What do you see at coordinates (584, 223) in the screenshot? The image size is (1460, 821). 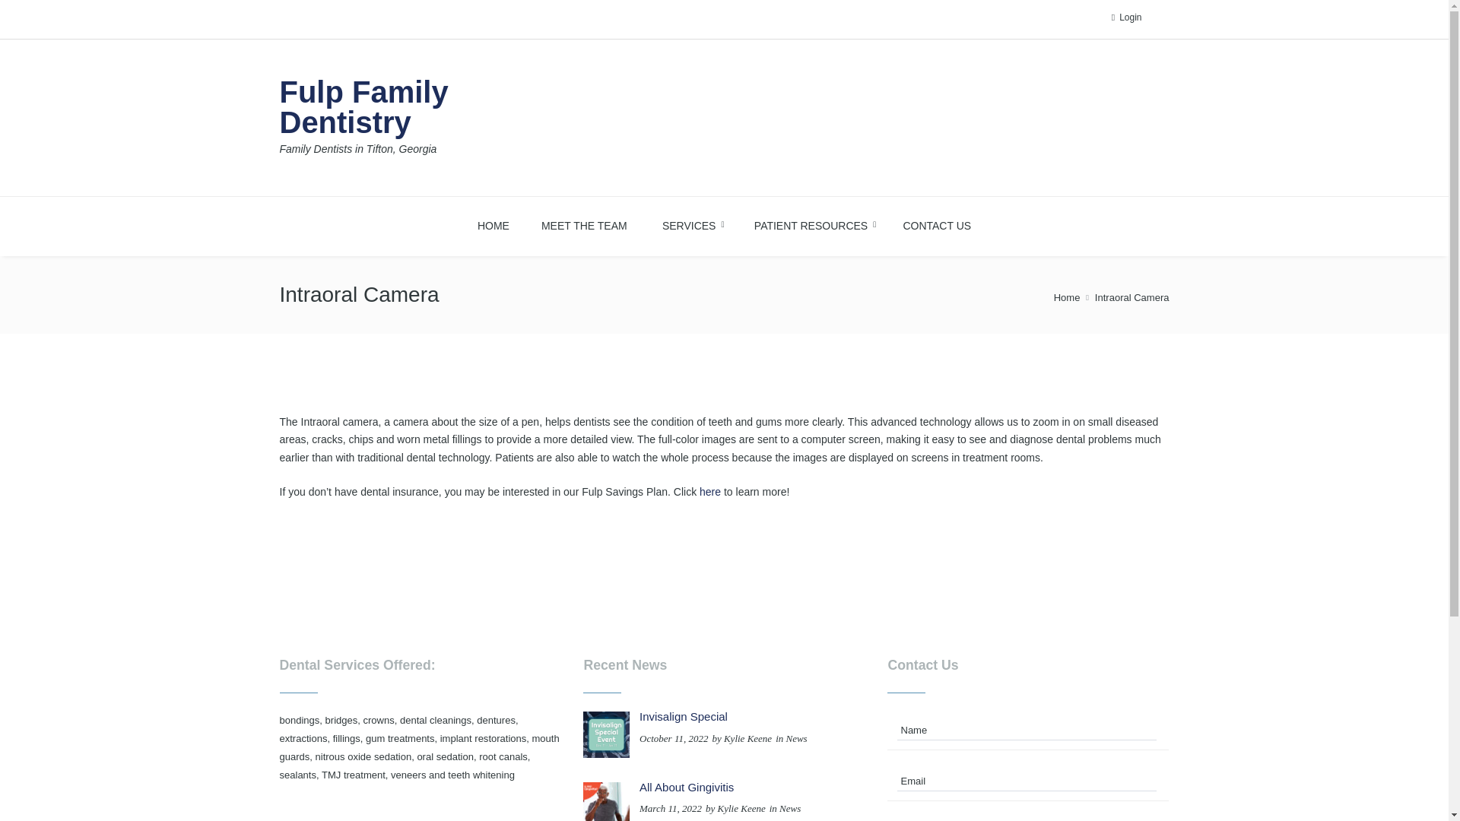 I see `MEET THE TEAM` at bounding box center [584, 223].